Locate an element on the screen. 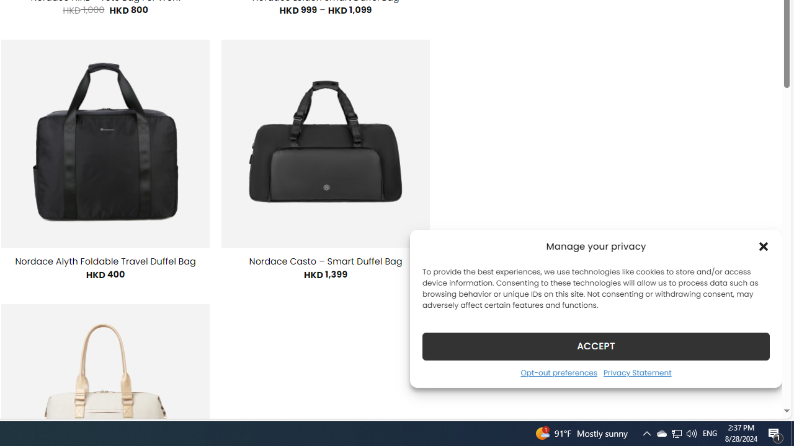 The image size is (794, 446). Privacy Statement is located at coordinates (636, 372).